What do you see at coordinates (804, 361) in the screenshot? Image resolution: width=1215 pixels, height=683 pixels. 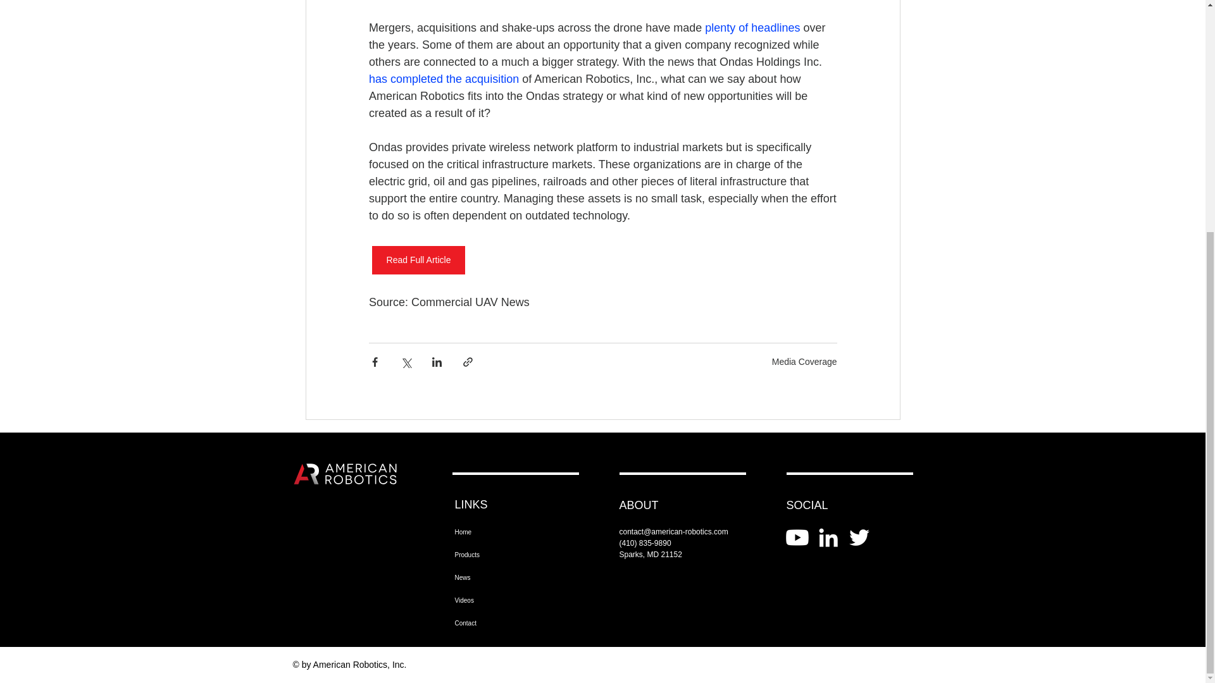 I see `Media Coverage` at bounding box center [804, 361].